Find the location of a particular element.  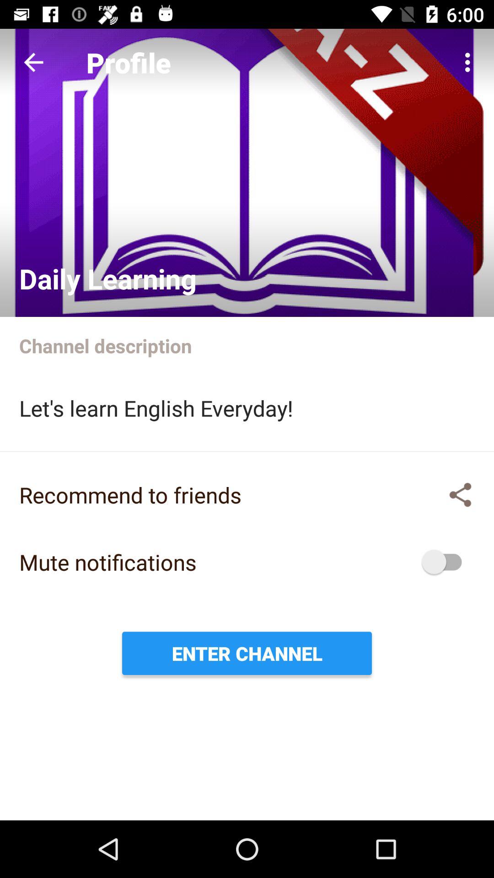

check profile is located at coordinates (247, 173).